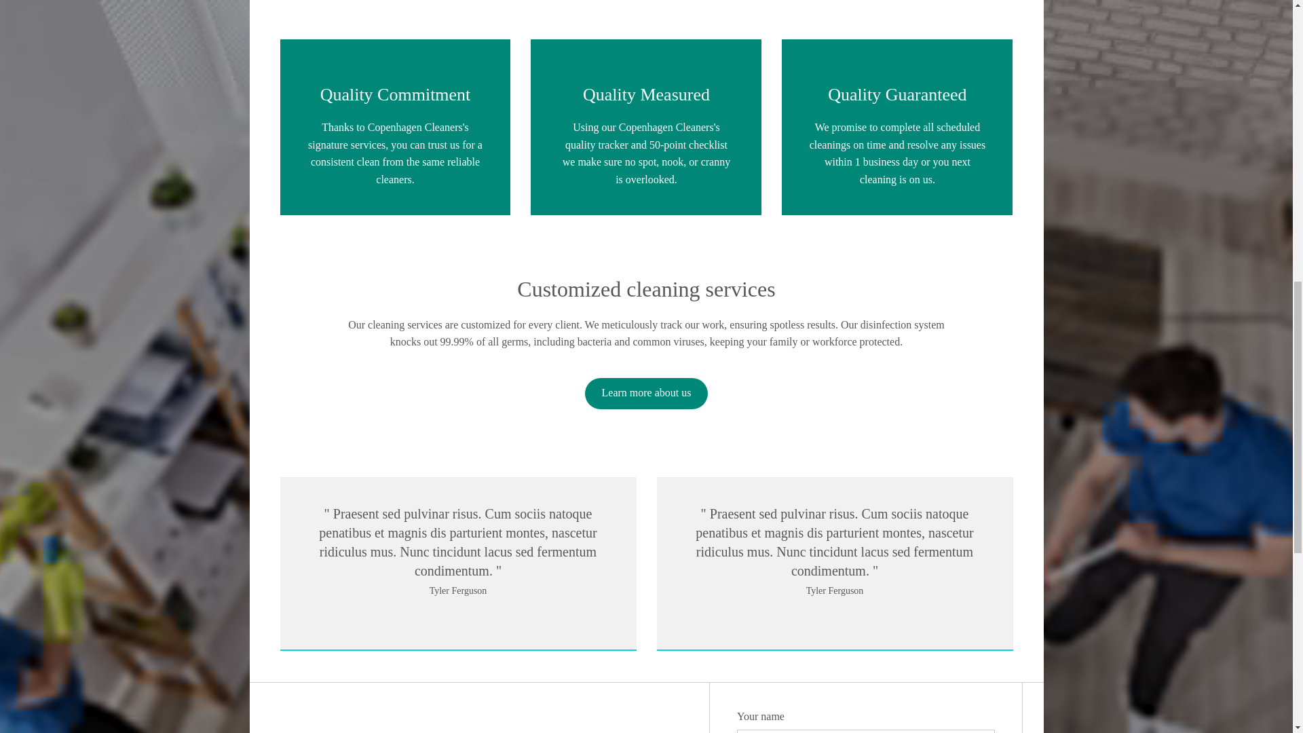 The image size is (1303, 733). Describe the element at coordinates (647, 394) in the screenshot. I see `Learn more about us` at that location.